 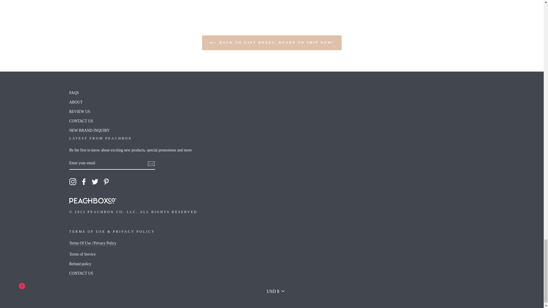 I want to click on PEACHBOX CO. on Twitter, so click(x=95, y=182).